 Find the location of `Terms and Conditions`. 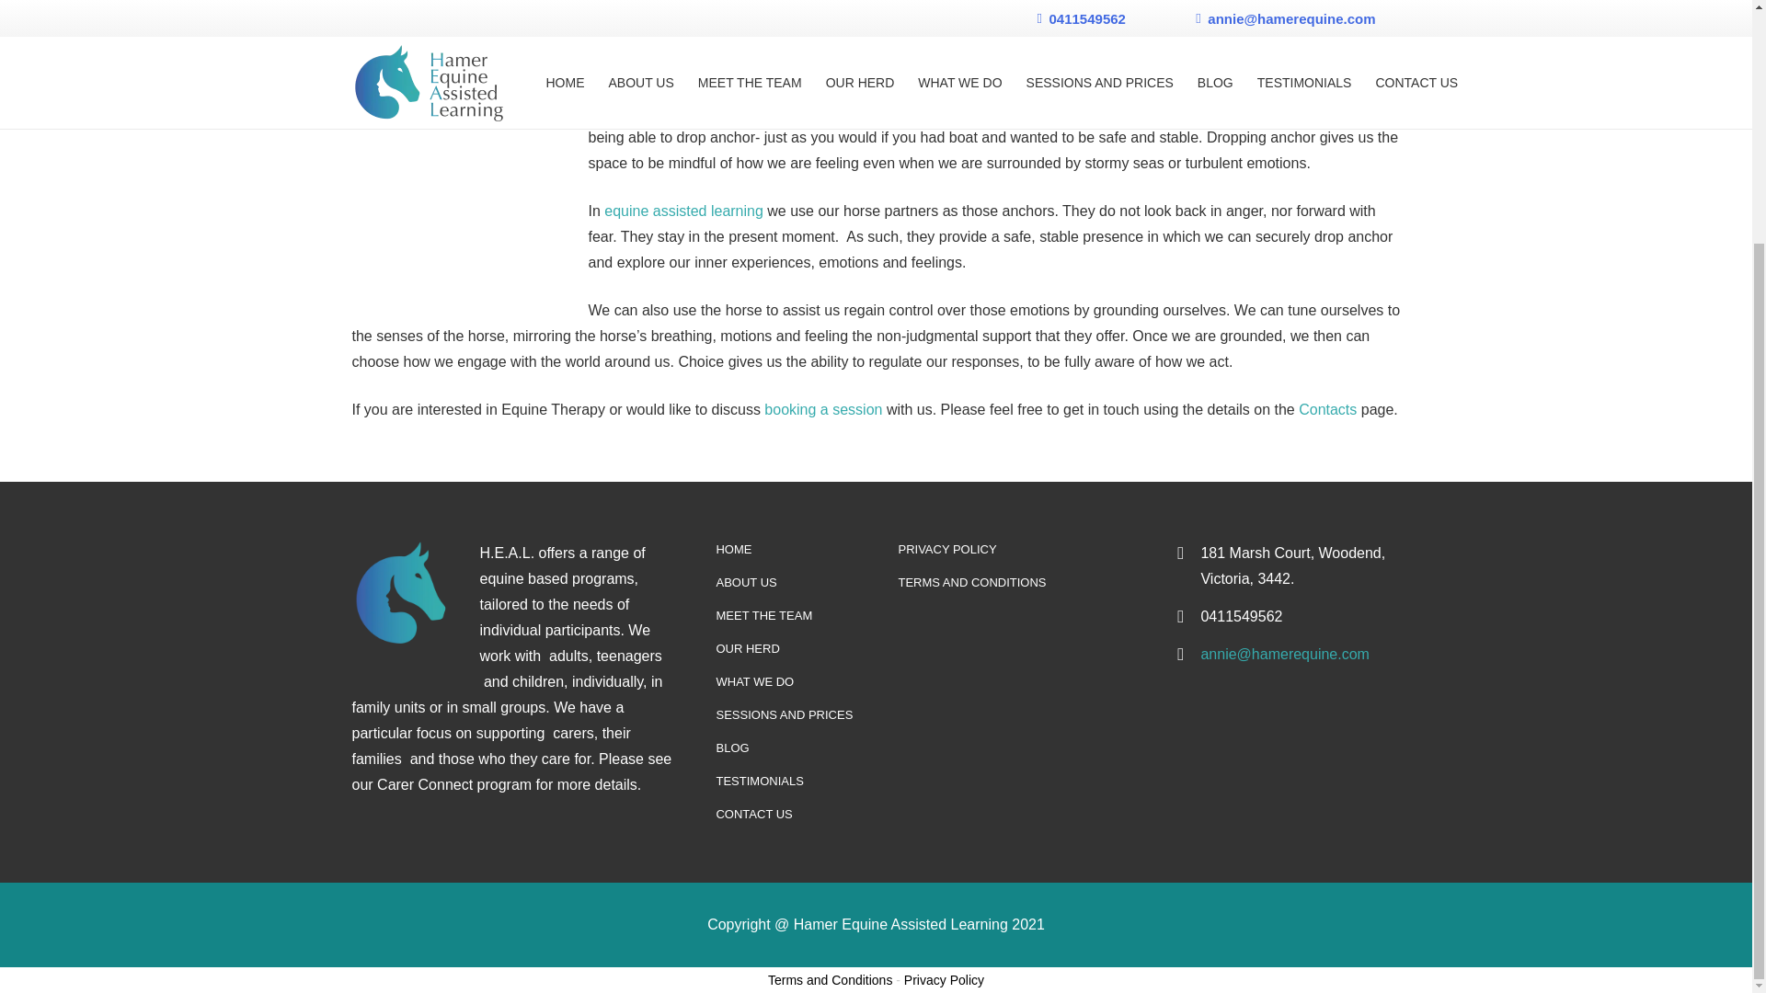

Terms and Conditions is located at coordinates (830, 980).